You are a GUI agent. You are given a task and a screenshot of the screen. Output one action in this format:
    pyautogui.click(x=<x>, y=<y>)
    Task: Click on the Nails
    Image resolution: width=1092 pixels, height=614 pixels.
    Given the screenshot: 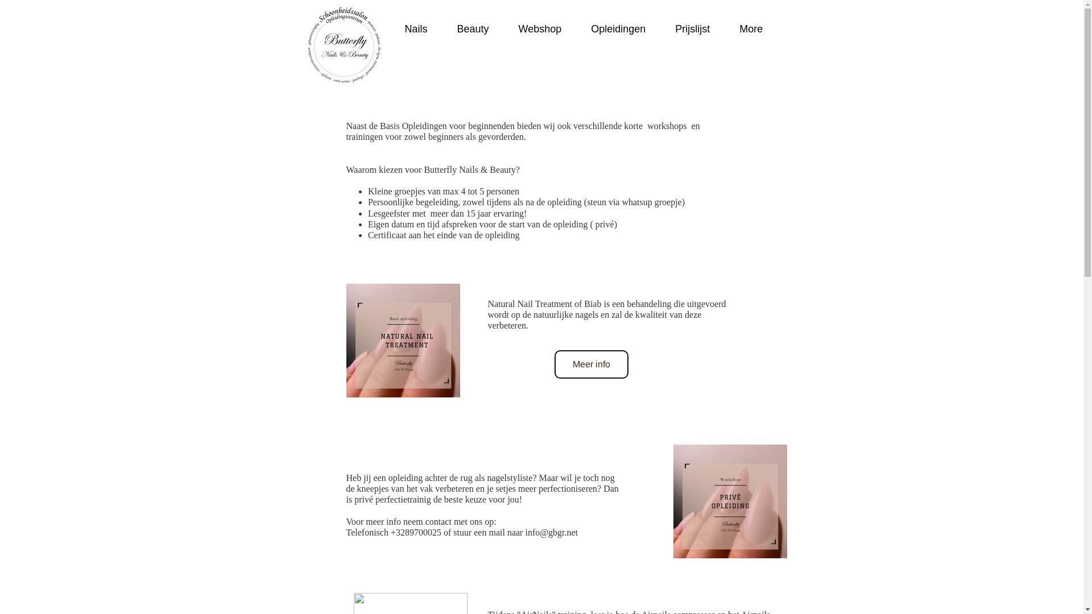 What is the action you would take?
    pyautogui.click(x=416, y=29)
    